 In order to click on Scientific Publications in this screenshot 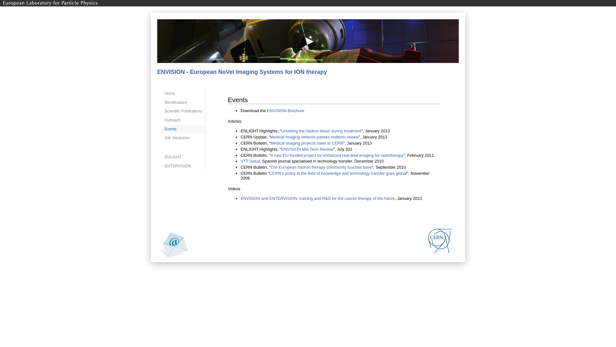, I will do `click(184, 111)`.